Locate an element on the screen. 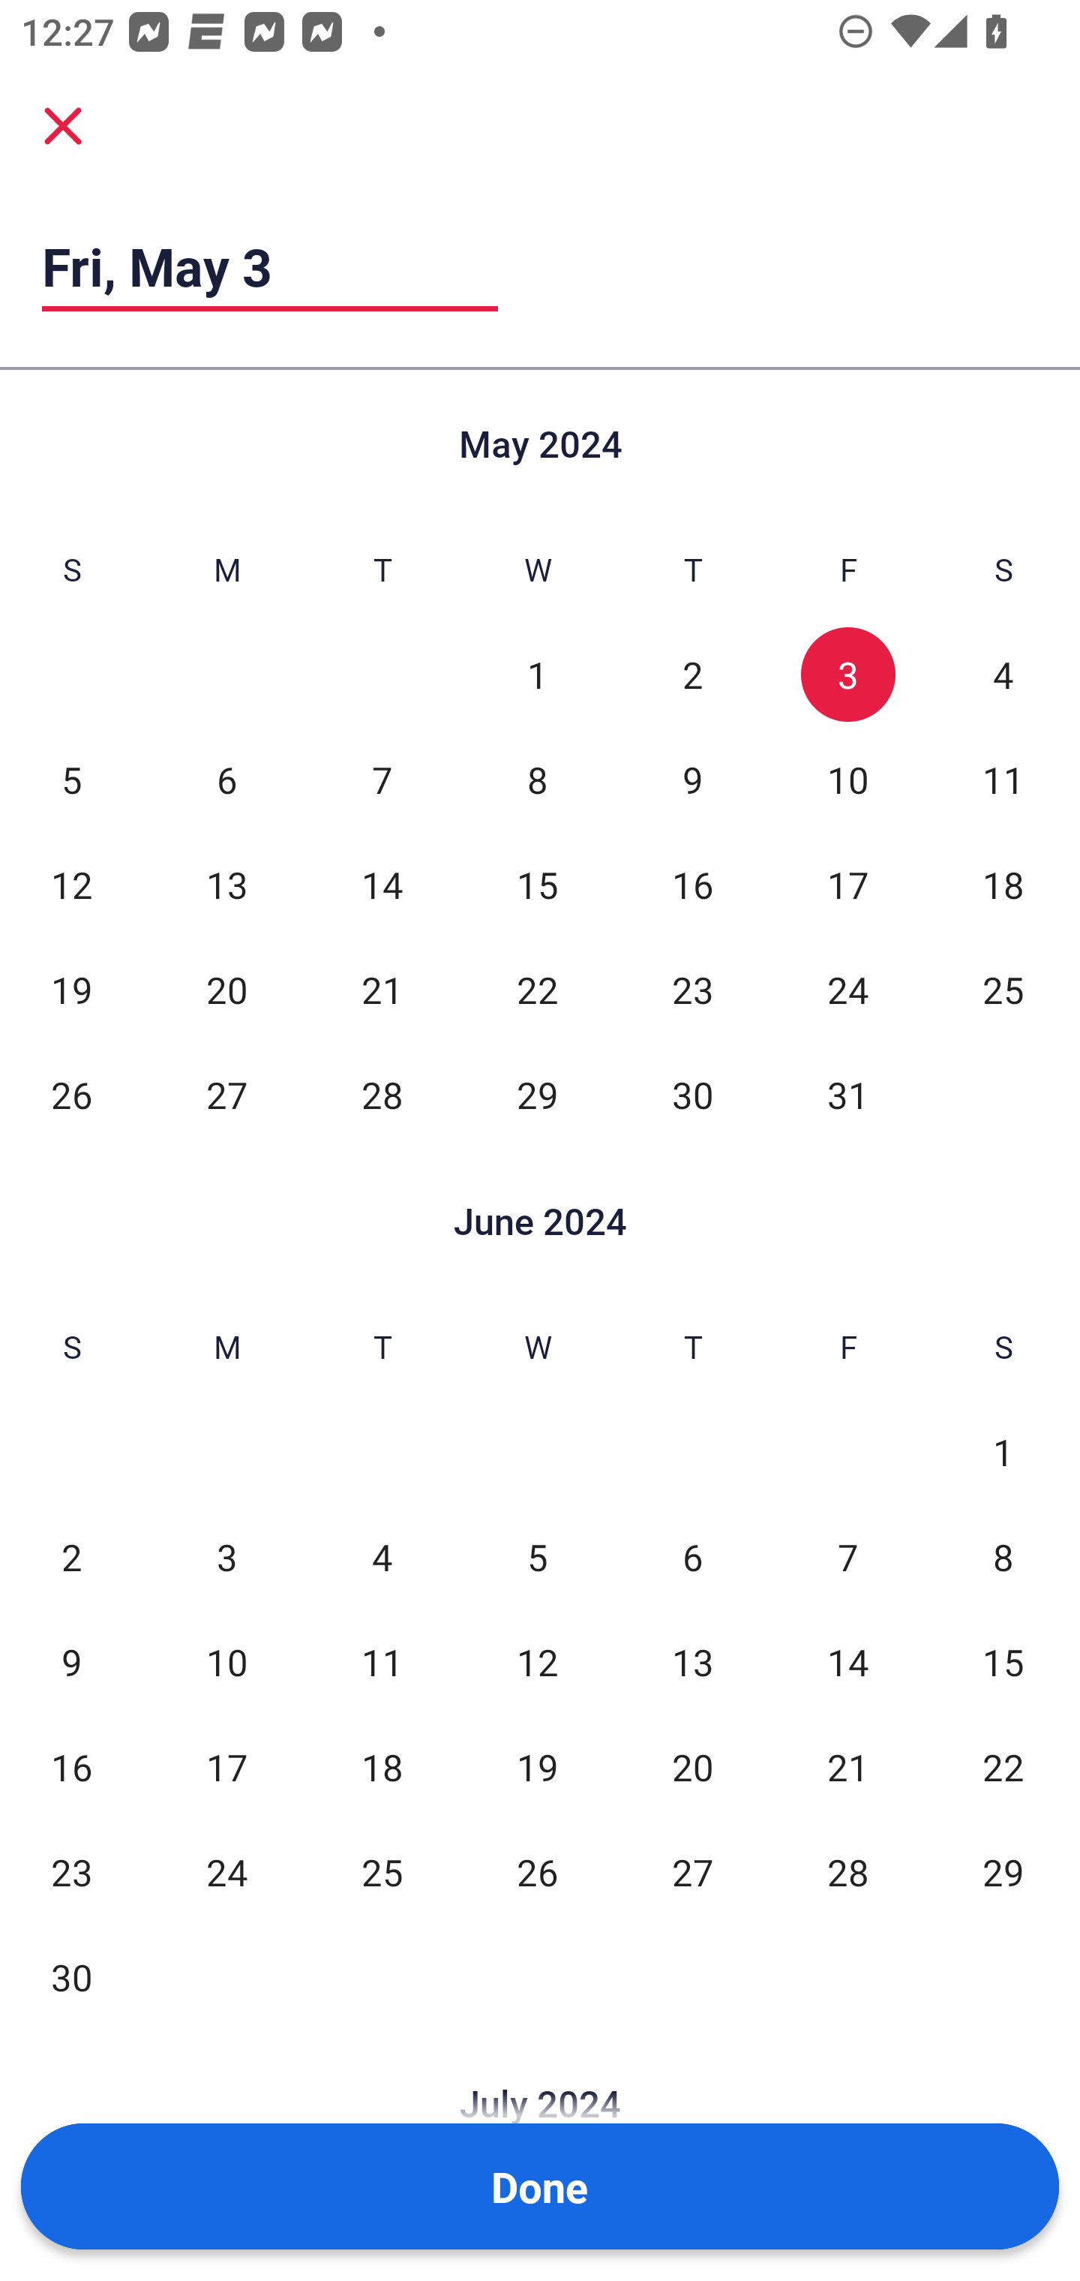 The image size is (1080, 2281). 1 Sat, Jun 1, Not Selected is located at coordinates (1003, 1451).